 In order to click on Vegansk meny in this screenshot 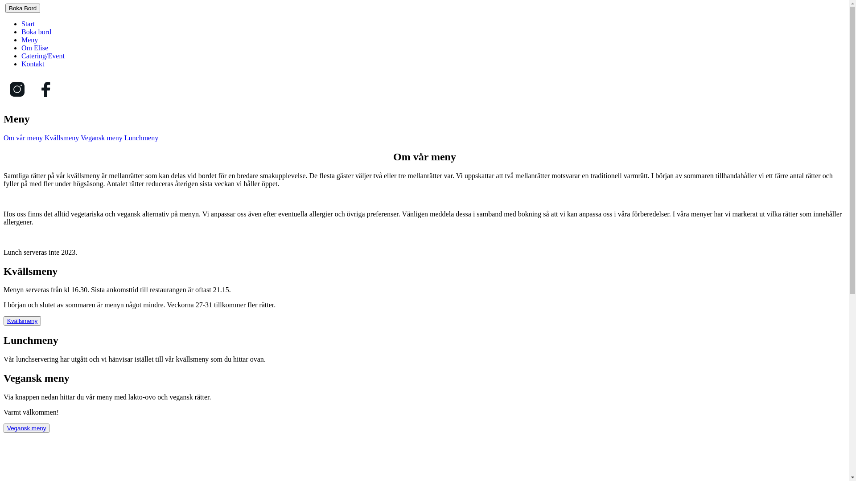, I will do `click(102, 138)`.